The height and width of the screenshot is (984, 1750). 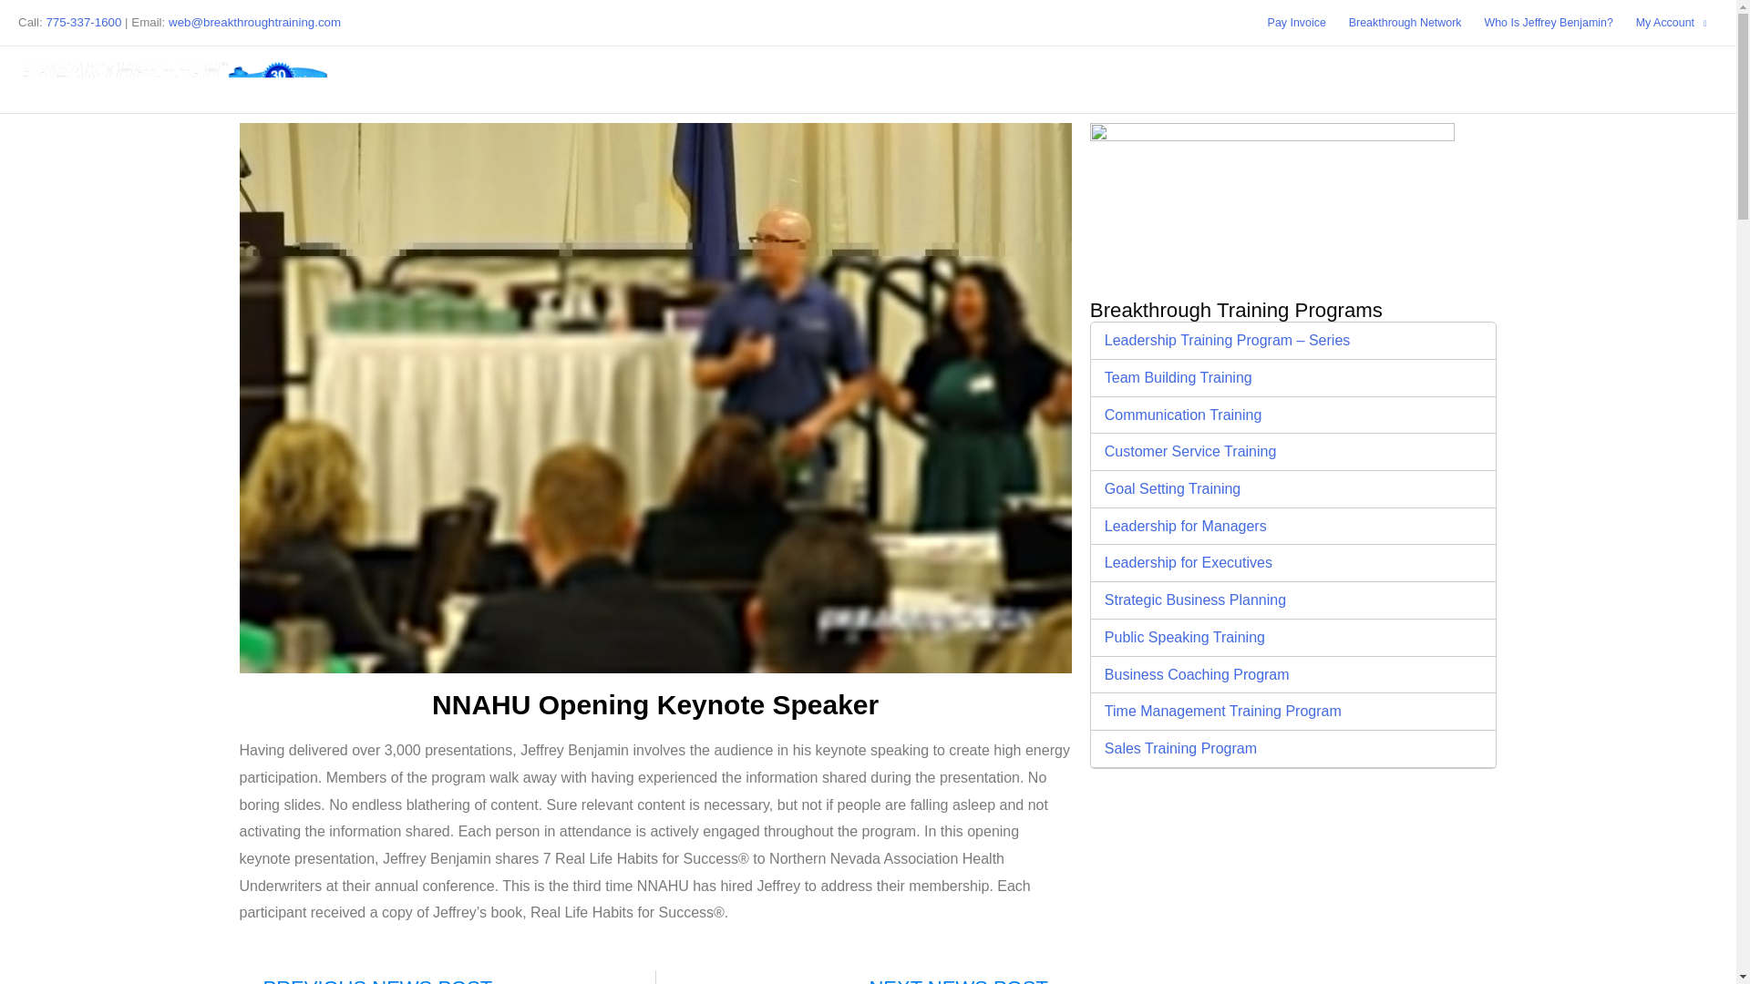 What do you see at coordinates (1305, 78) in the screenshot?
I see `Training Programs` at bounding box center [1305, 78].